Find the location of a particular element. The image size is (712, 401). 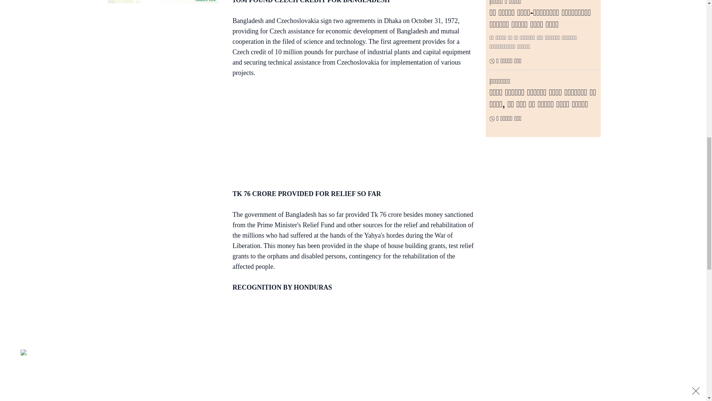

3rd party ad content is located at coordinates (163, 57).